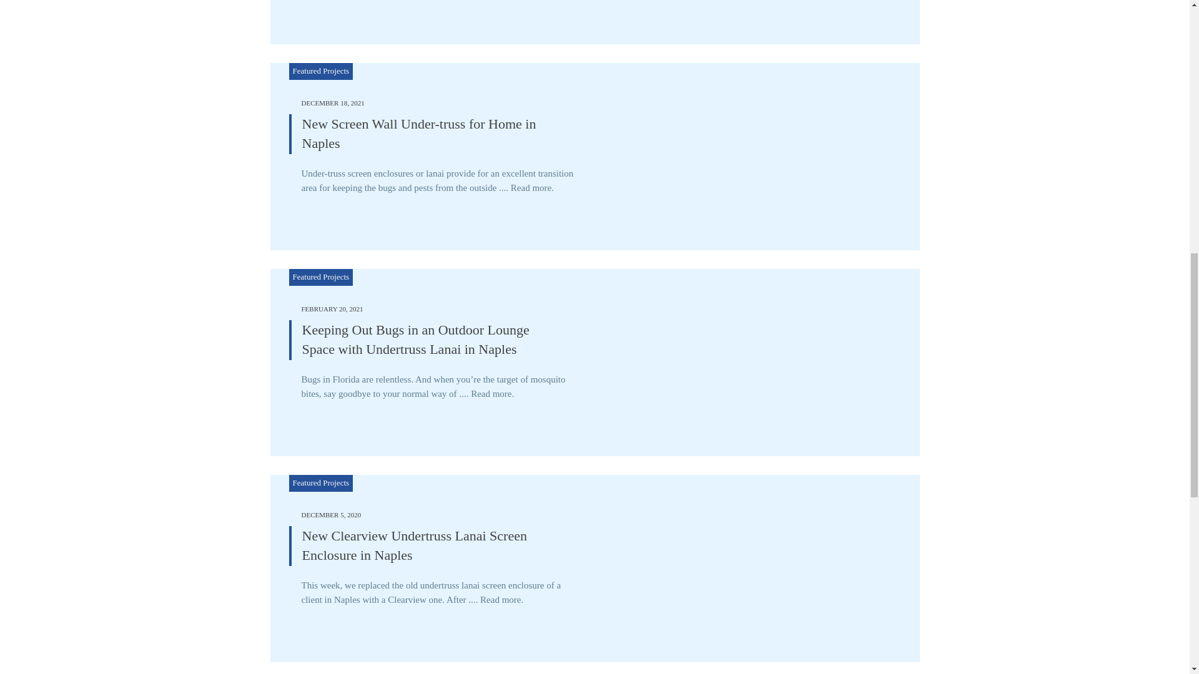  I want to click on Featured Projects, so click(320, 277).